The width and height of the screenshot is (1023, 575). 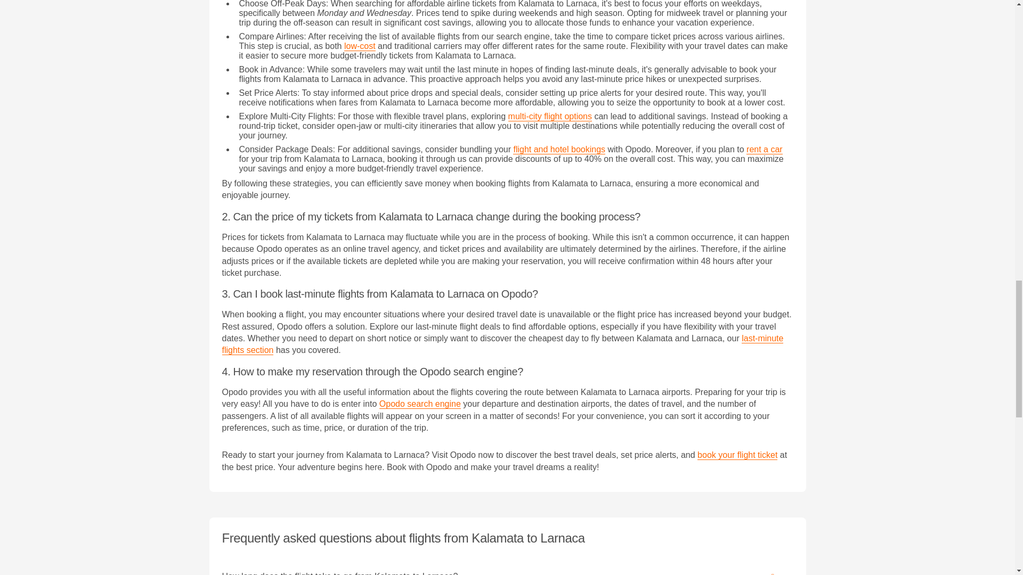 I want to click on rent a car, so click(x=764, y=150).